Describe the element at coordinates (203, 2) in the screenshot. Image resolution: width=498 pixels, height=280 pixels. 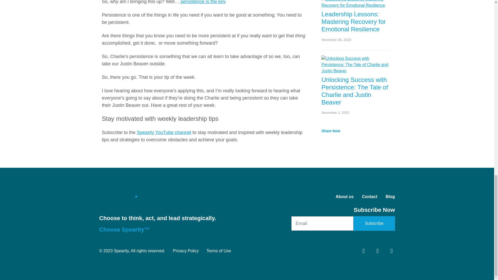
I see `persistence is the key` at that location.